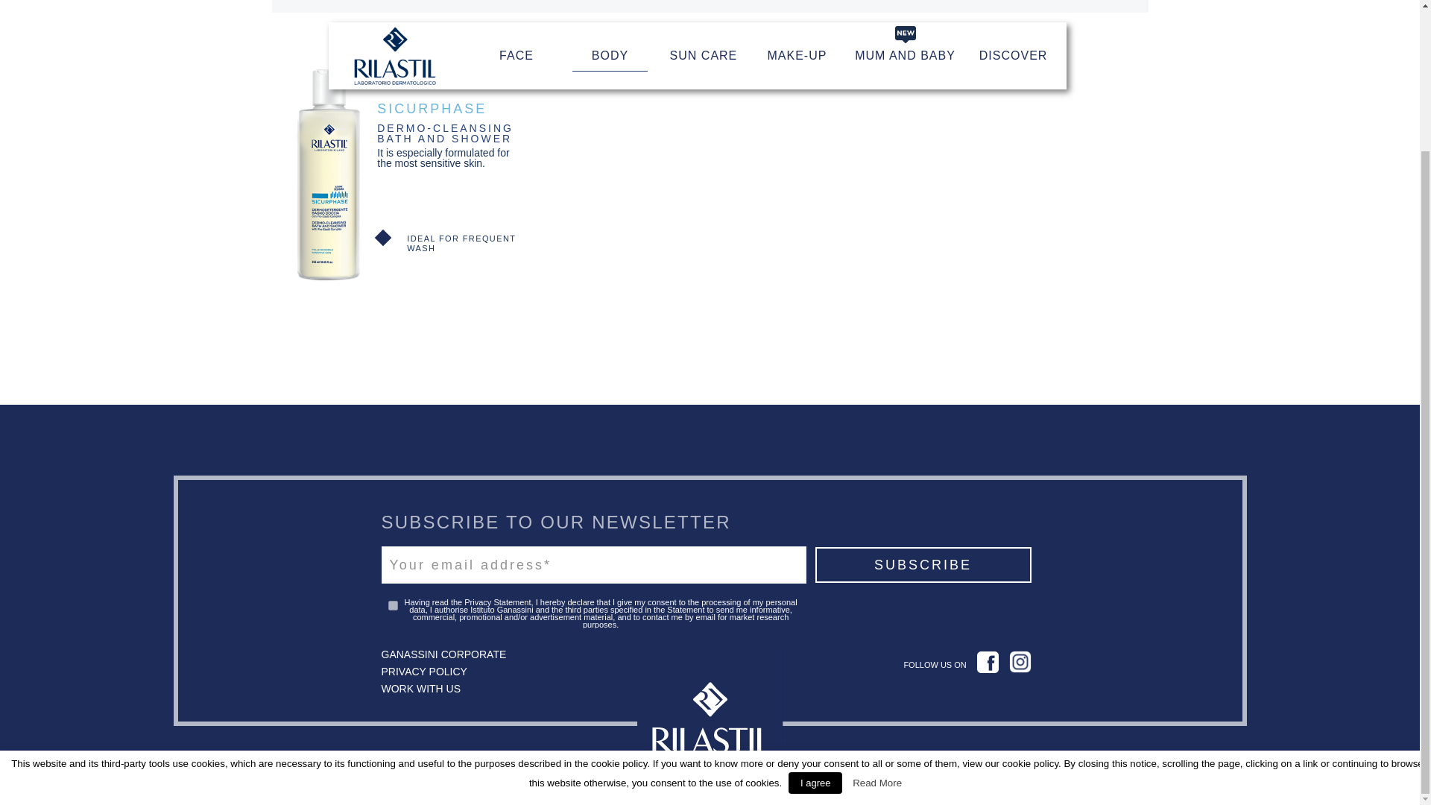 This screenshot has width=1431, height=805. What do you see at coordinates (392, 605) in the screenshot?
I see `yes` at bounding box center [392, 605].